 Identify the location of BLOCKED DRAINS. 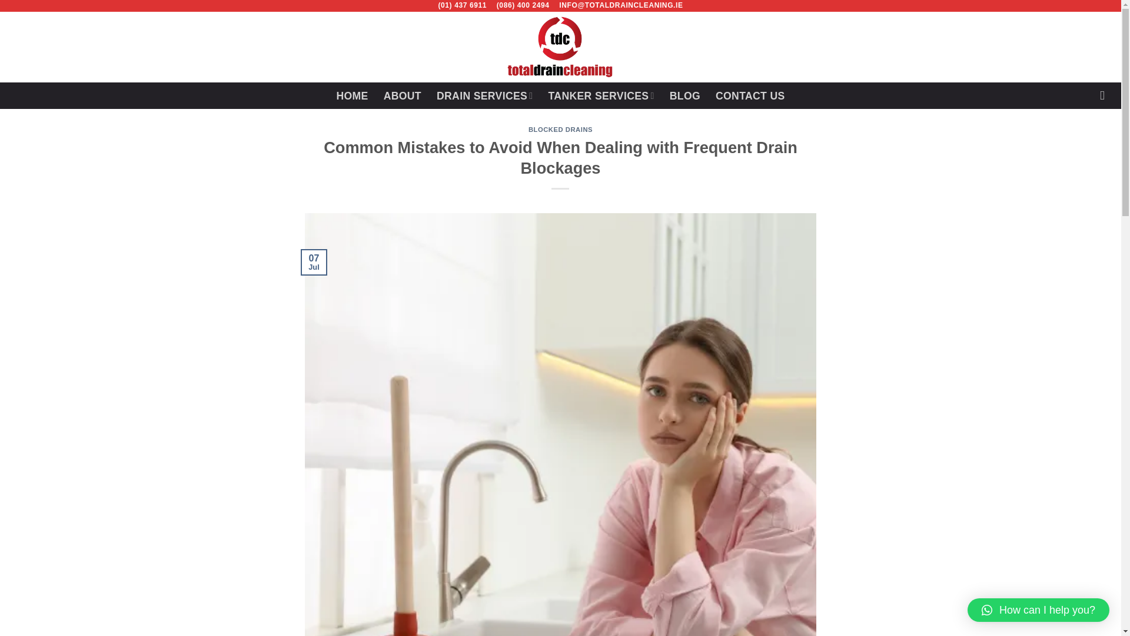
(560, 129).